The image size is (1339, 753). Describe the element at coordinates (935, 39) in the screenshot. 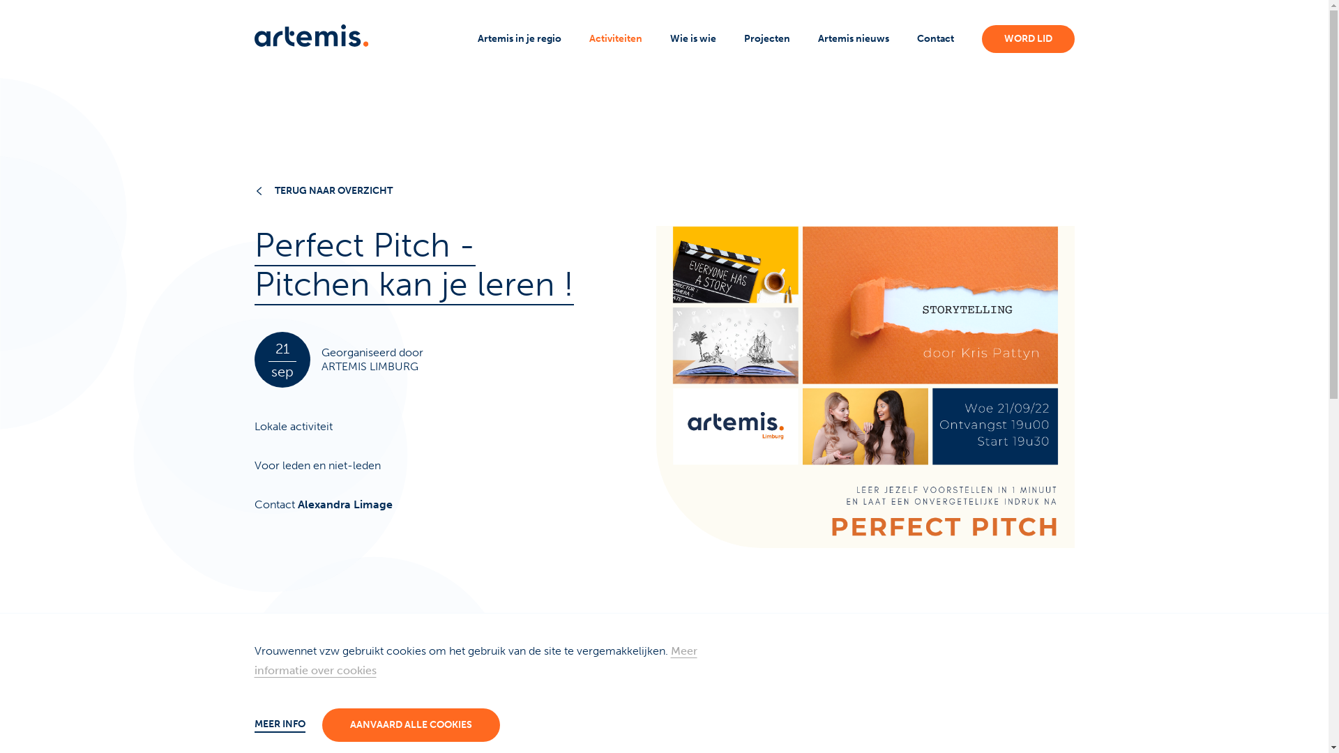

I see `Contact` at that location.